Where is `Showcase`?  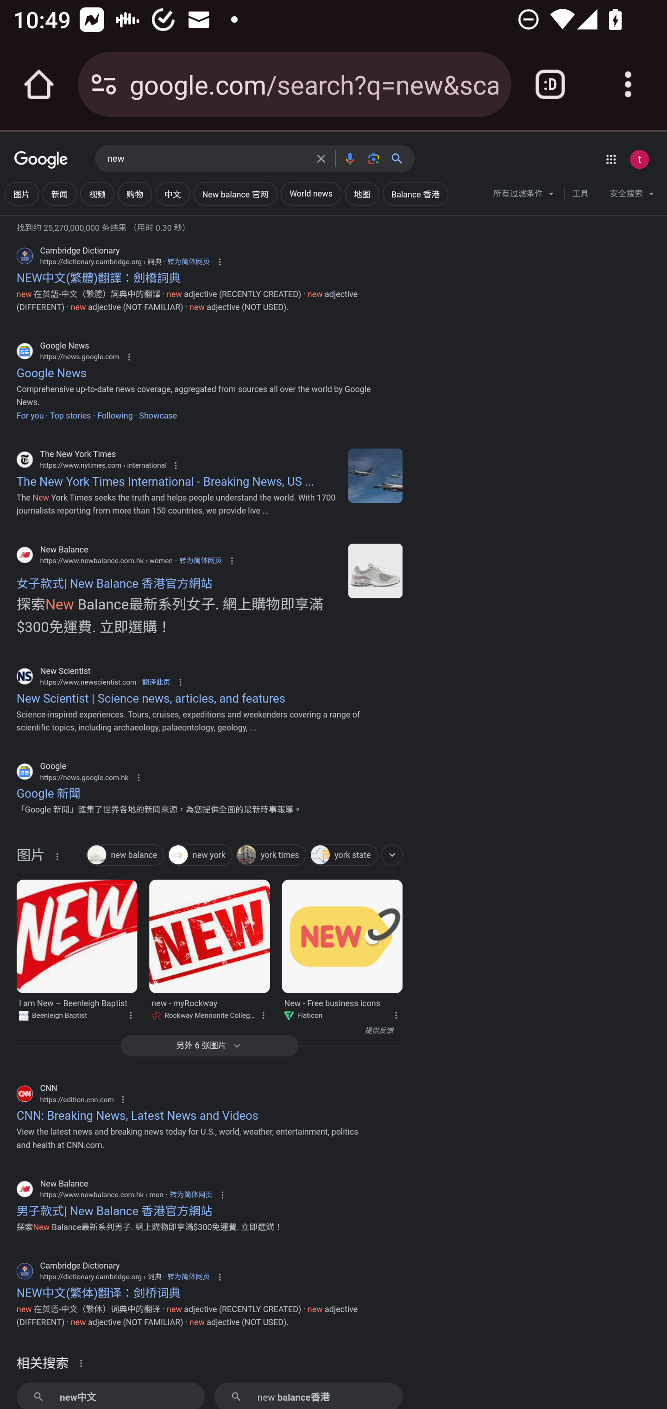 Showcase is located at coordinates (158, 414).